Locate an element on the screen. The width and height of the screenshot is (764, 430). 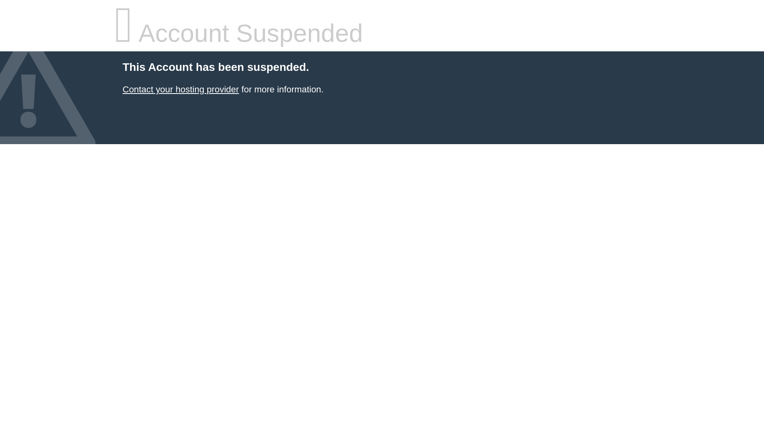
Contact your hosting provider is located at coordinates (180, 89).